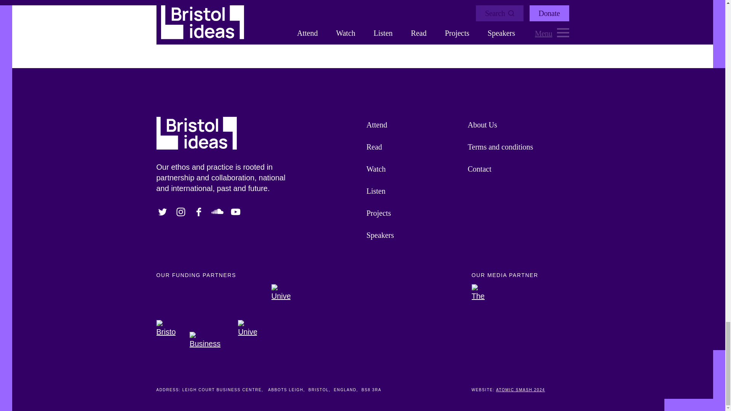 The image size is (731, 411). Describe the element at coordinates (413, 191) in the screenshot. I see `Listen` at that location.